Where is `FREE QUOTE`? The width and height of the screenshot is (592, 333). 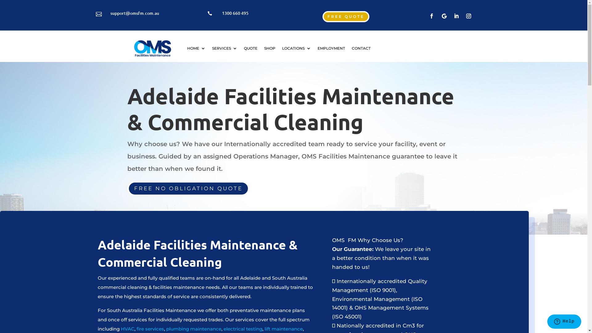
FREE QUOTE is located at coordinates (346, 17).